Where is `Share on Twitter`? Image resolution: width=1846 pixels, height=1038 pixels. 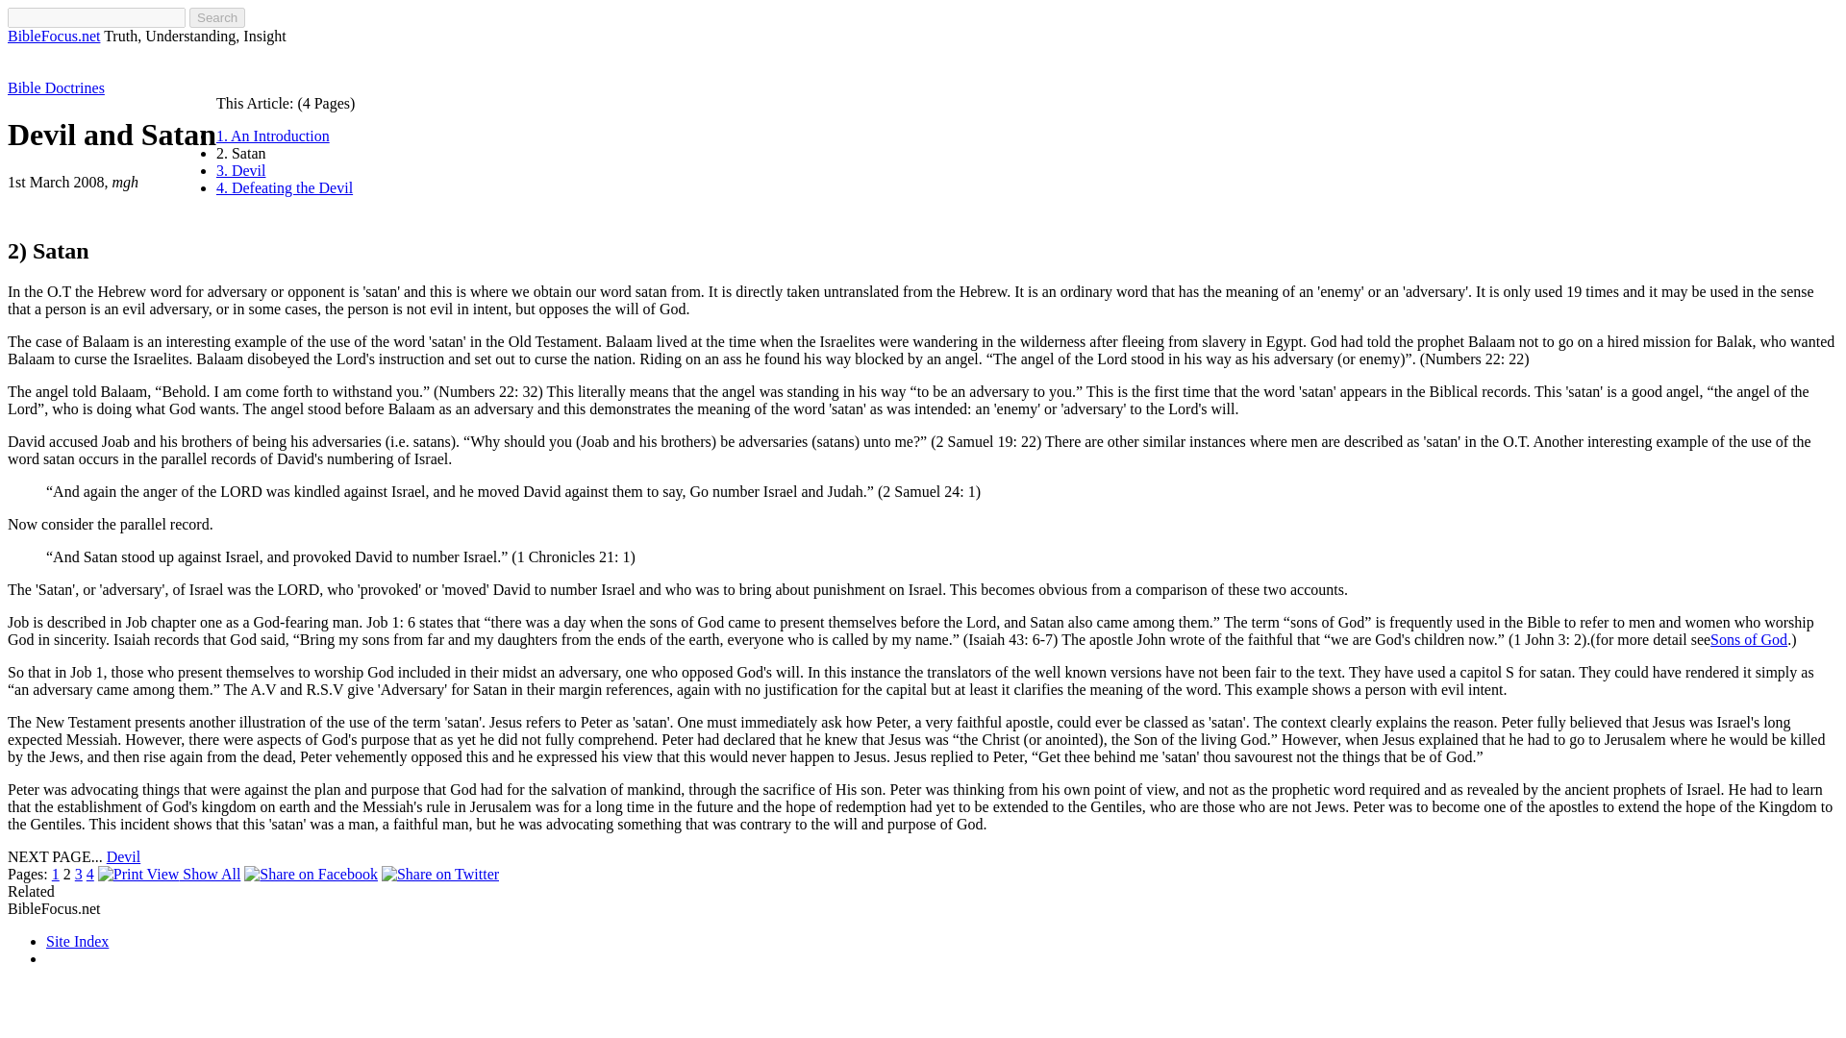
Share on Twitter is located at coordinates (440, 874).